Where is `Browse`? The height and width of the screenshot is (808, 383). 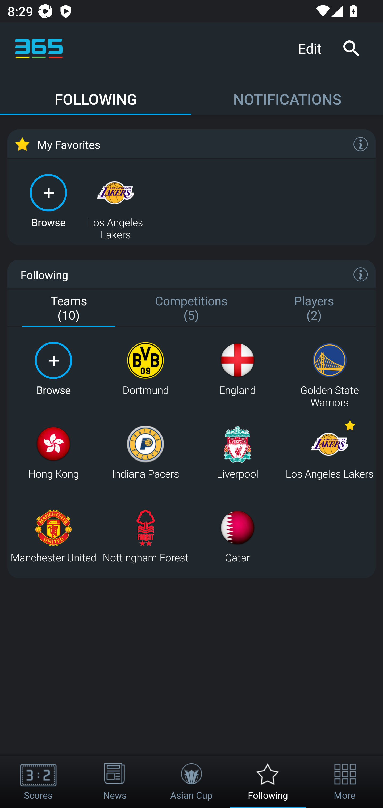
Browse is located at coordinates (53, 369).